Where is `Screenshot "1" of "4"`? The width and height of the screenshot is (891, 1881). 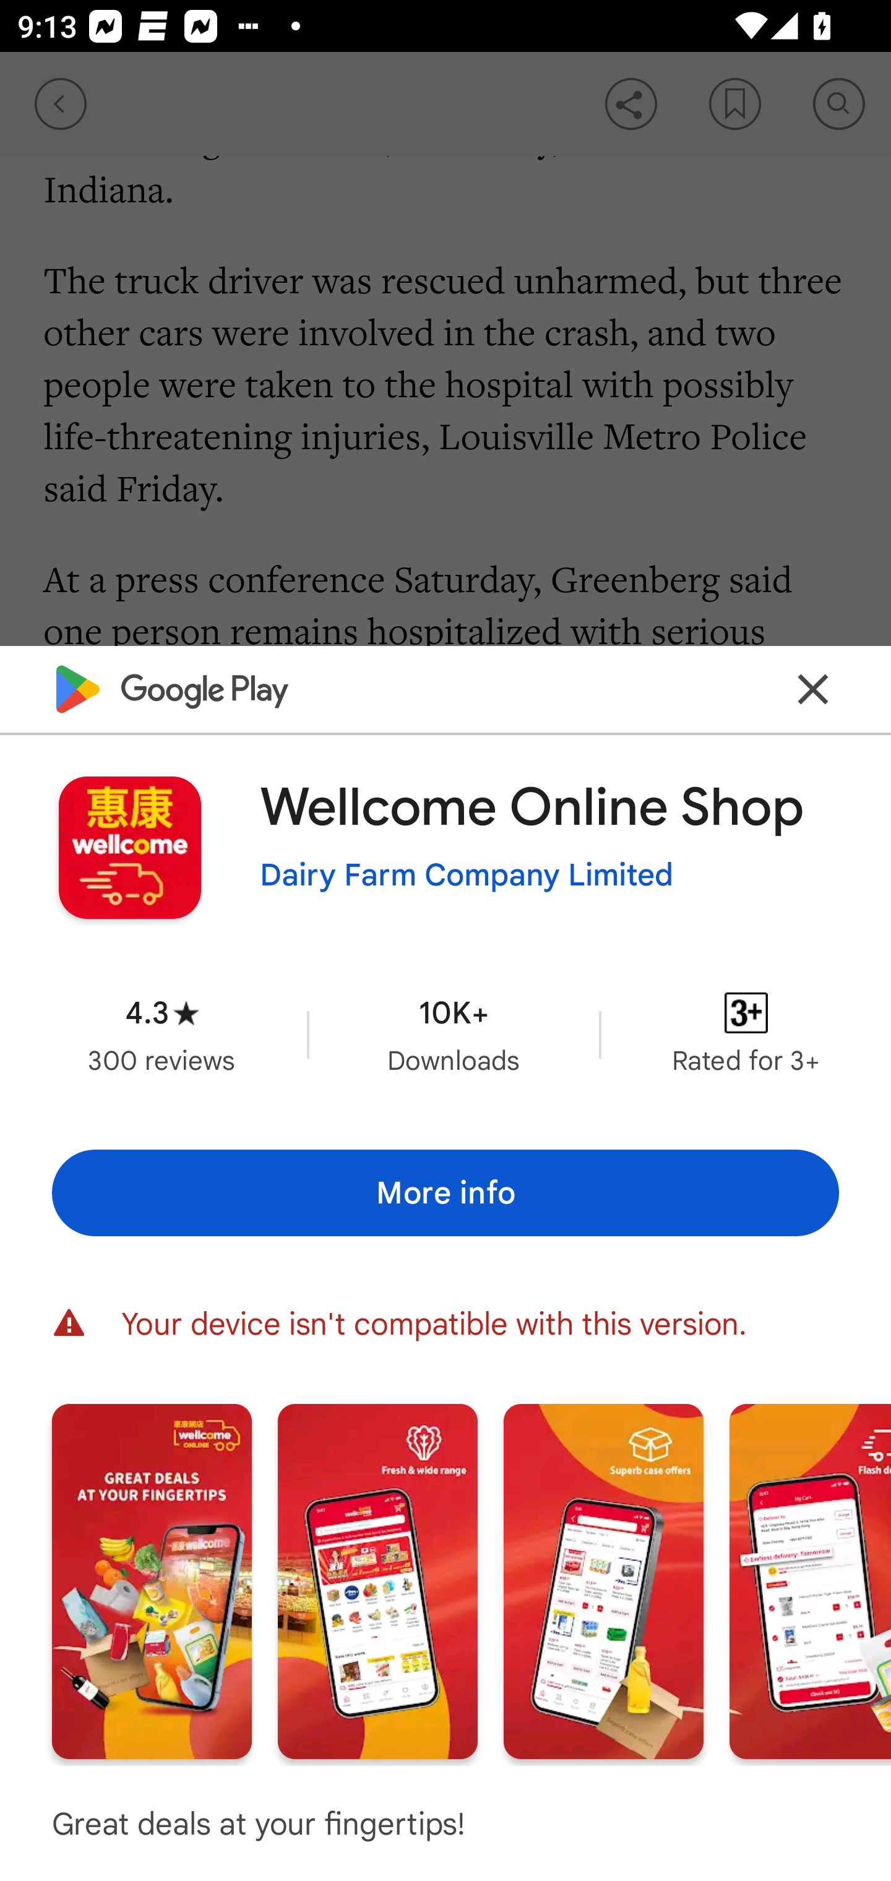 Screenshot "1" of "4" is located at coordinates (152, 1580).